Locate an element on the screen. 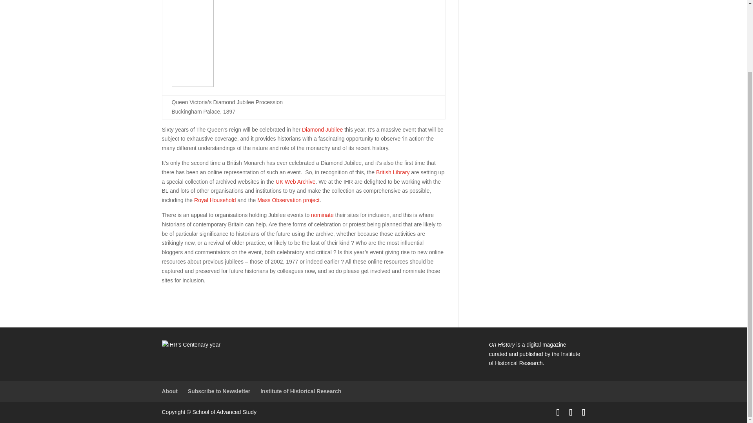 Image resolution: width=753 pixels, height=423 pixels. Subscribe to Newsletter is located at coordinates (219, 391).